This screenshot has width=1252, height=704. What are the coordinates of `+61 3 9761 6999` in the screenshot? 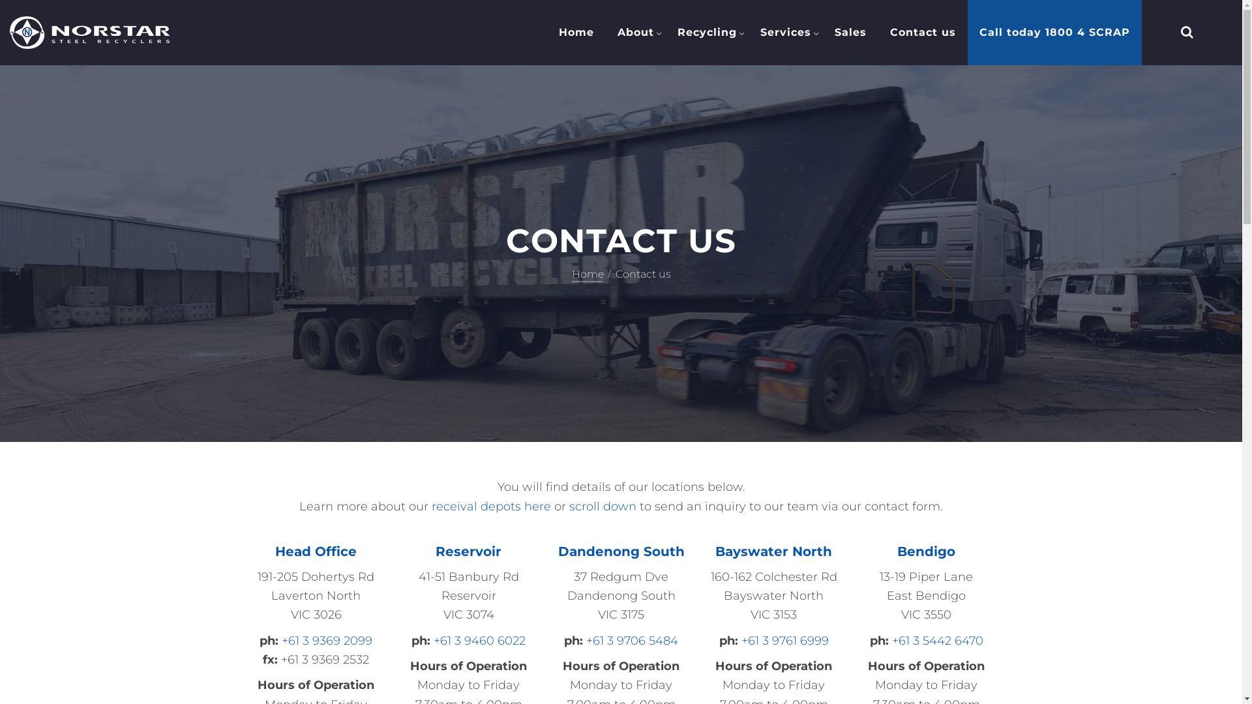 It's located at (784, 641).